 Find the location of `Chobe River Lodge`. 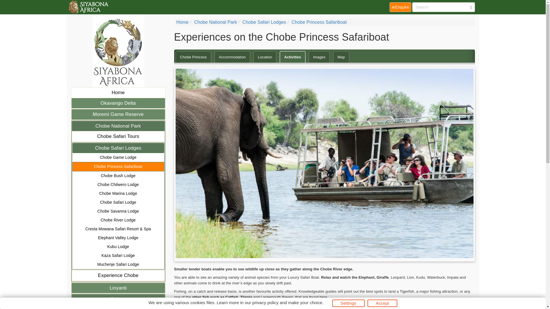

Chobe River Lodge is located at coordinates (118, 220).